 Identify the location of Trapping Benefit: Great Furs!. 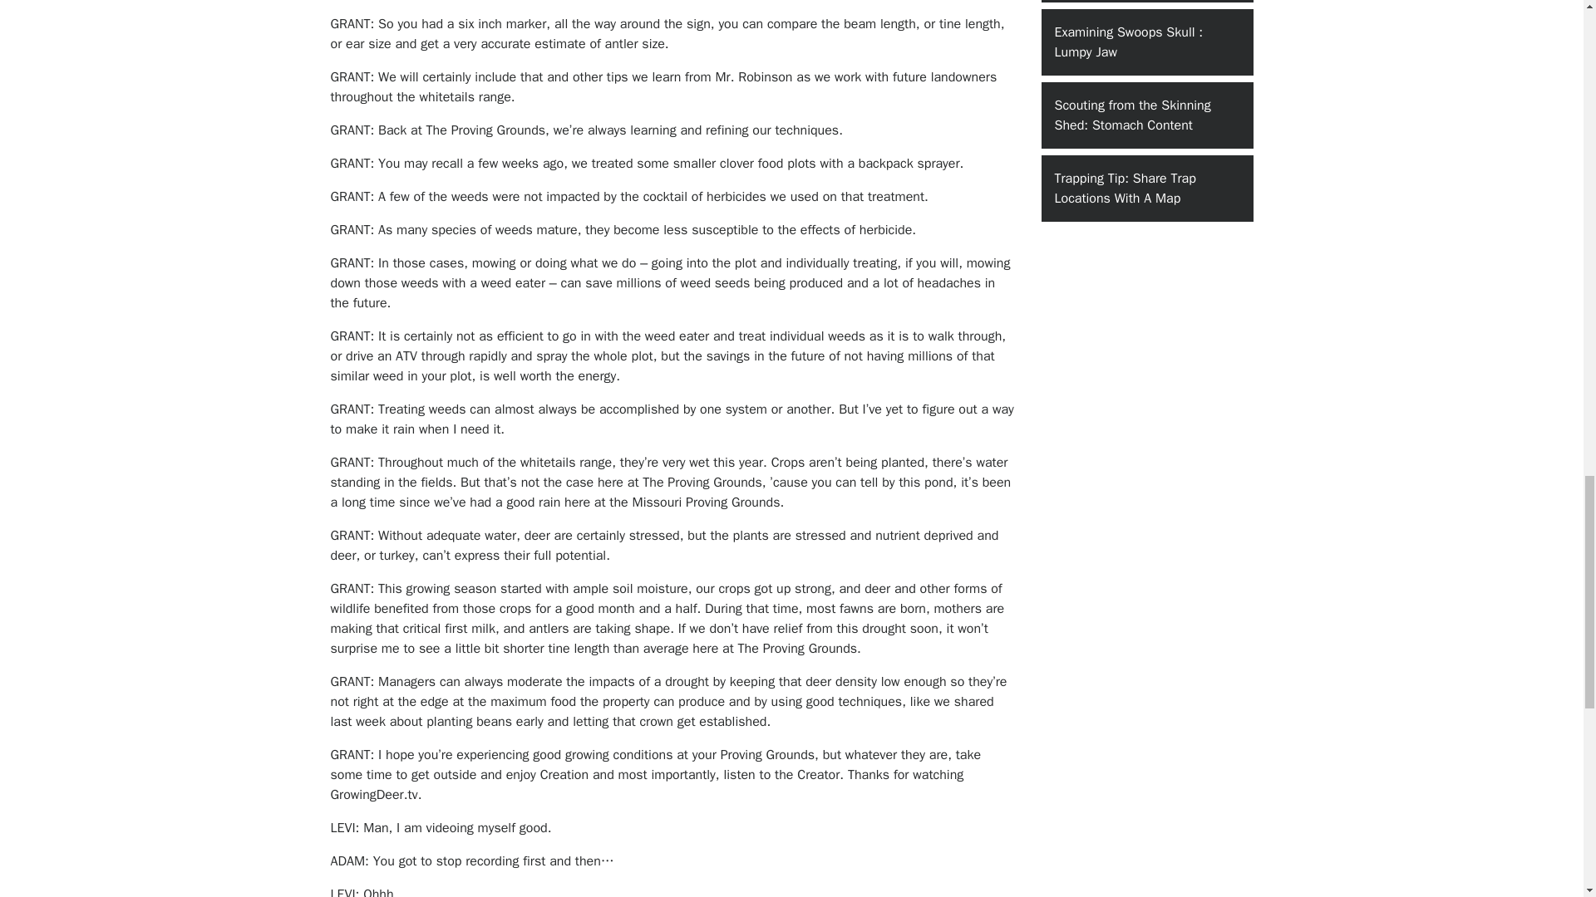
(1146, 2).